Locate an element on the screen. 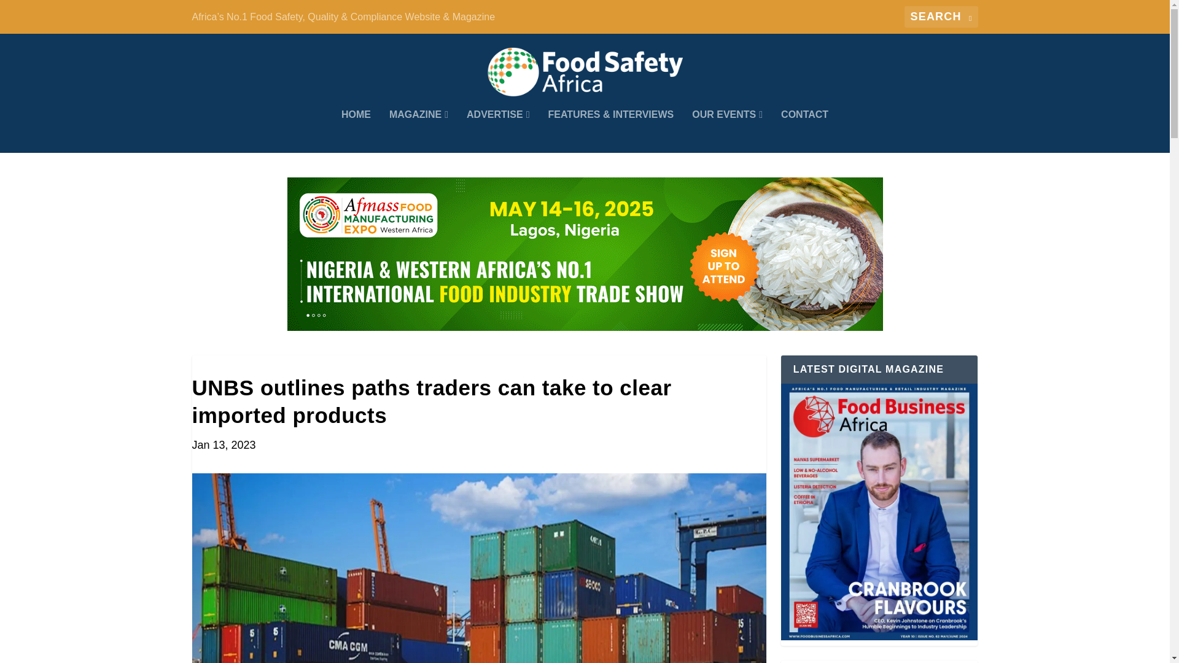 The width and height of the screenshot is (1179, 663). ADVERTISE is located at coordinates (498, 131).